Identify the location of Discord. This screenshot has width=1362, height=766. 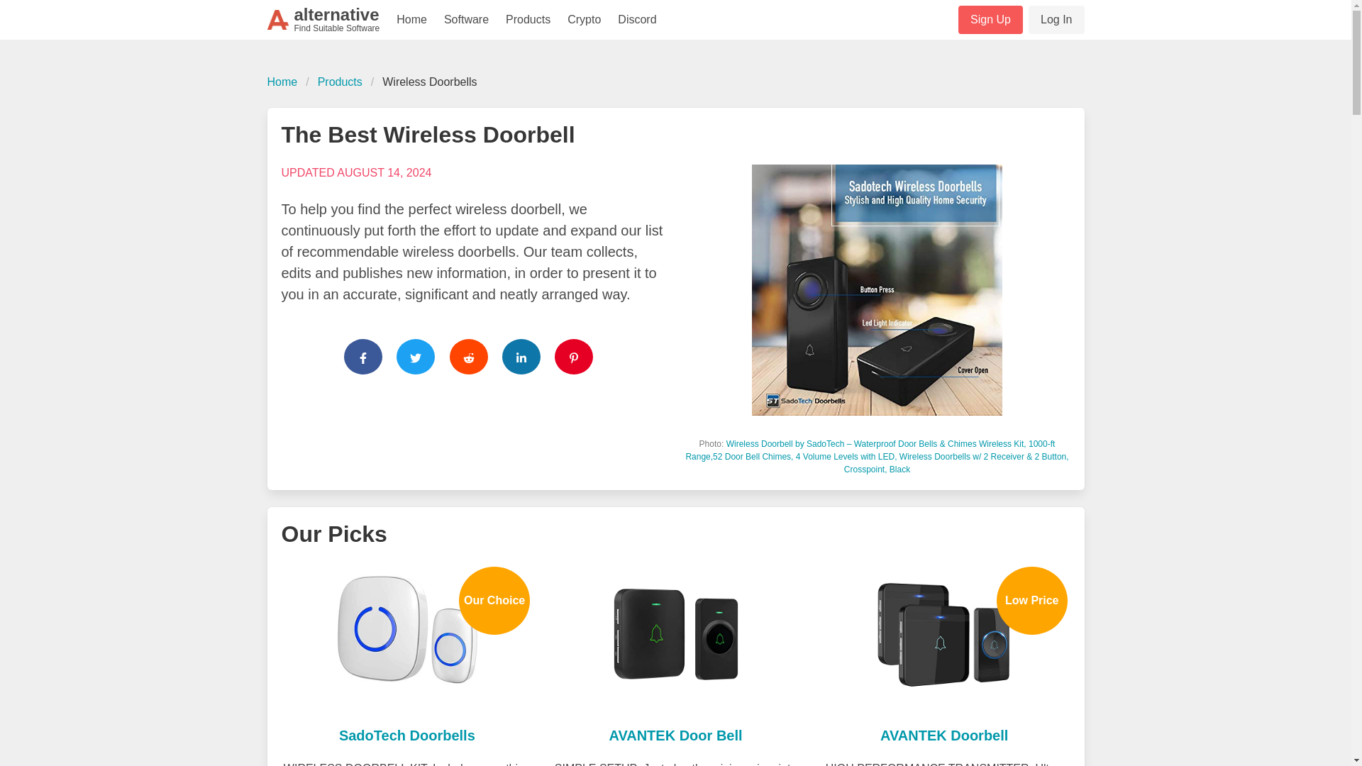
(323, 20).